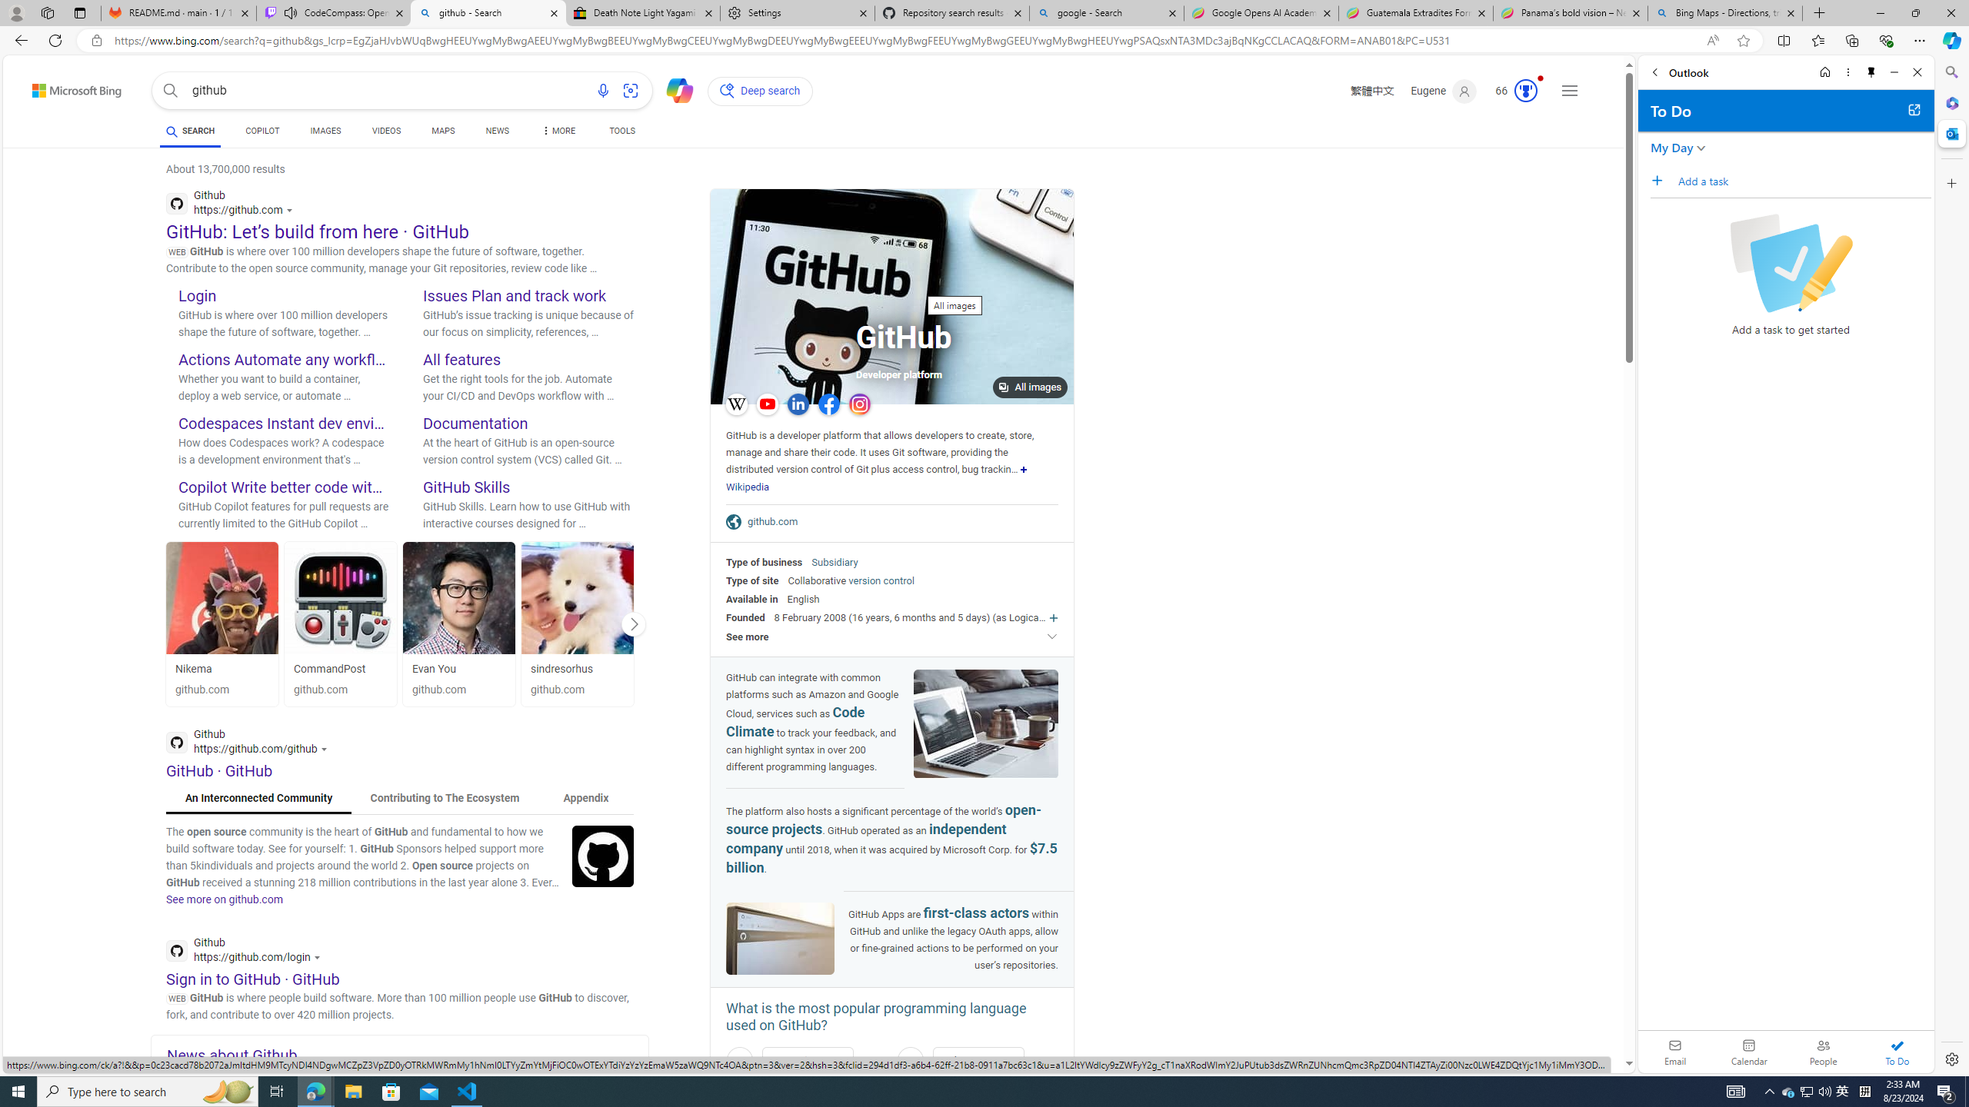 This screenshot has width=1969, height=1107. Describe the element at coordinates (443, 133) in the screenshot. I see `MAPS` at that location.